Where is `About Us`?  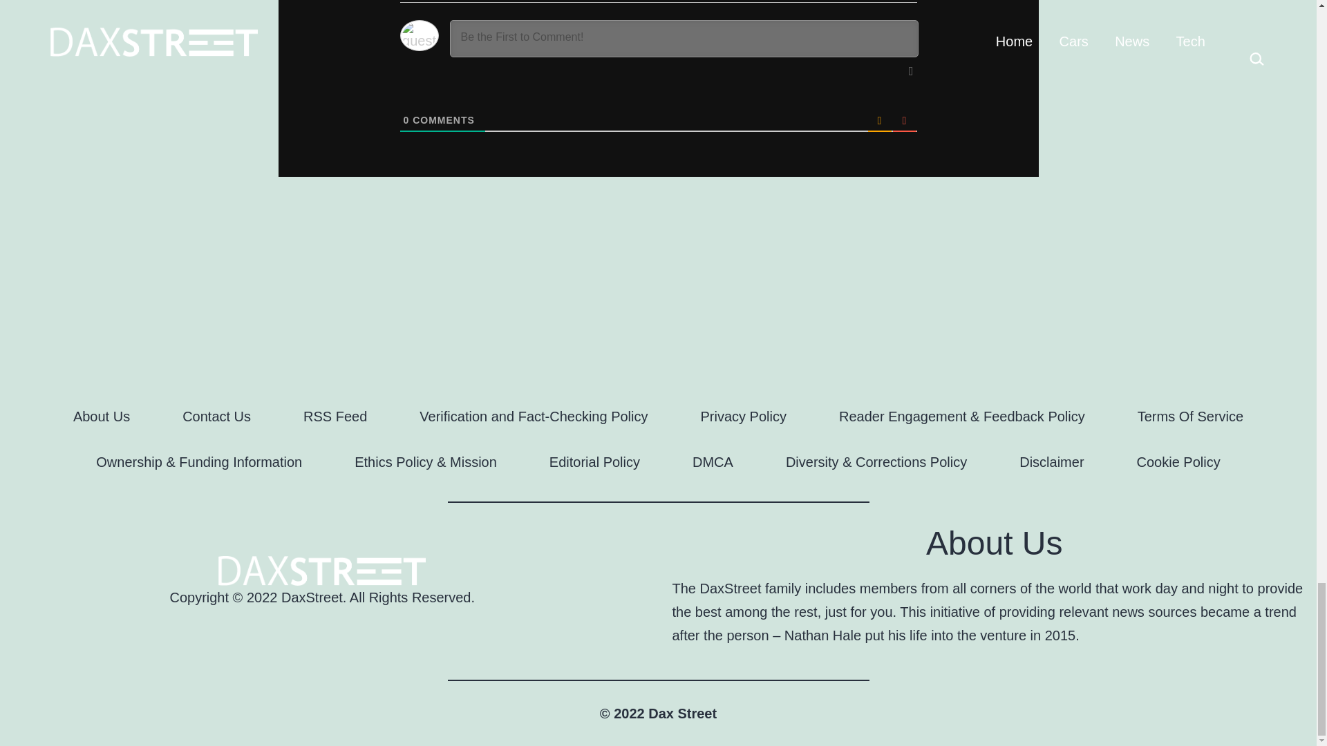
About Us is located at coordinates (101, 416).